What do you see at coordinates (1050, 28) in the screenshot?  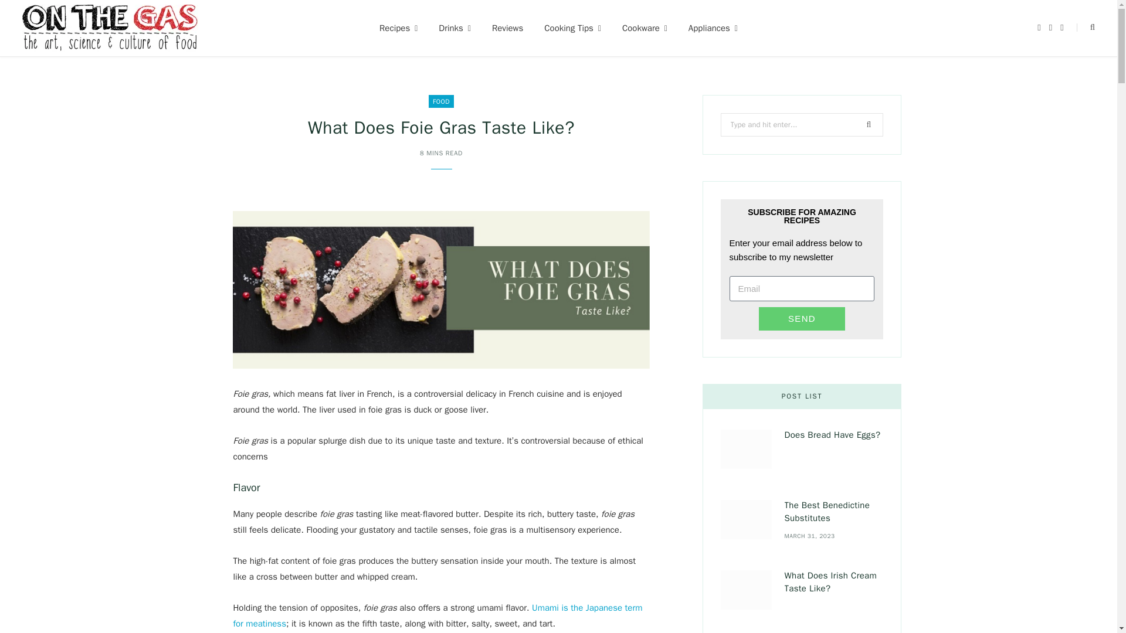 I see `Instagram` at bounding box center [1050, 28].